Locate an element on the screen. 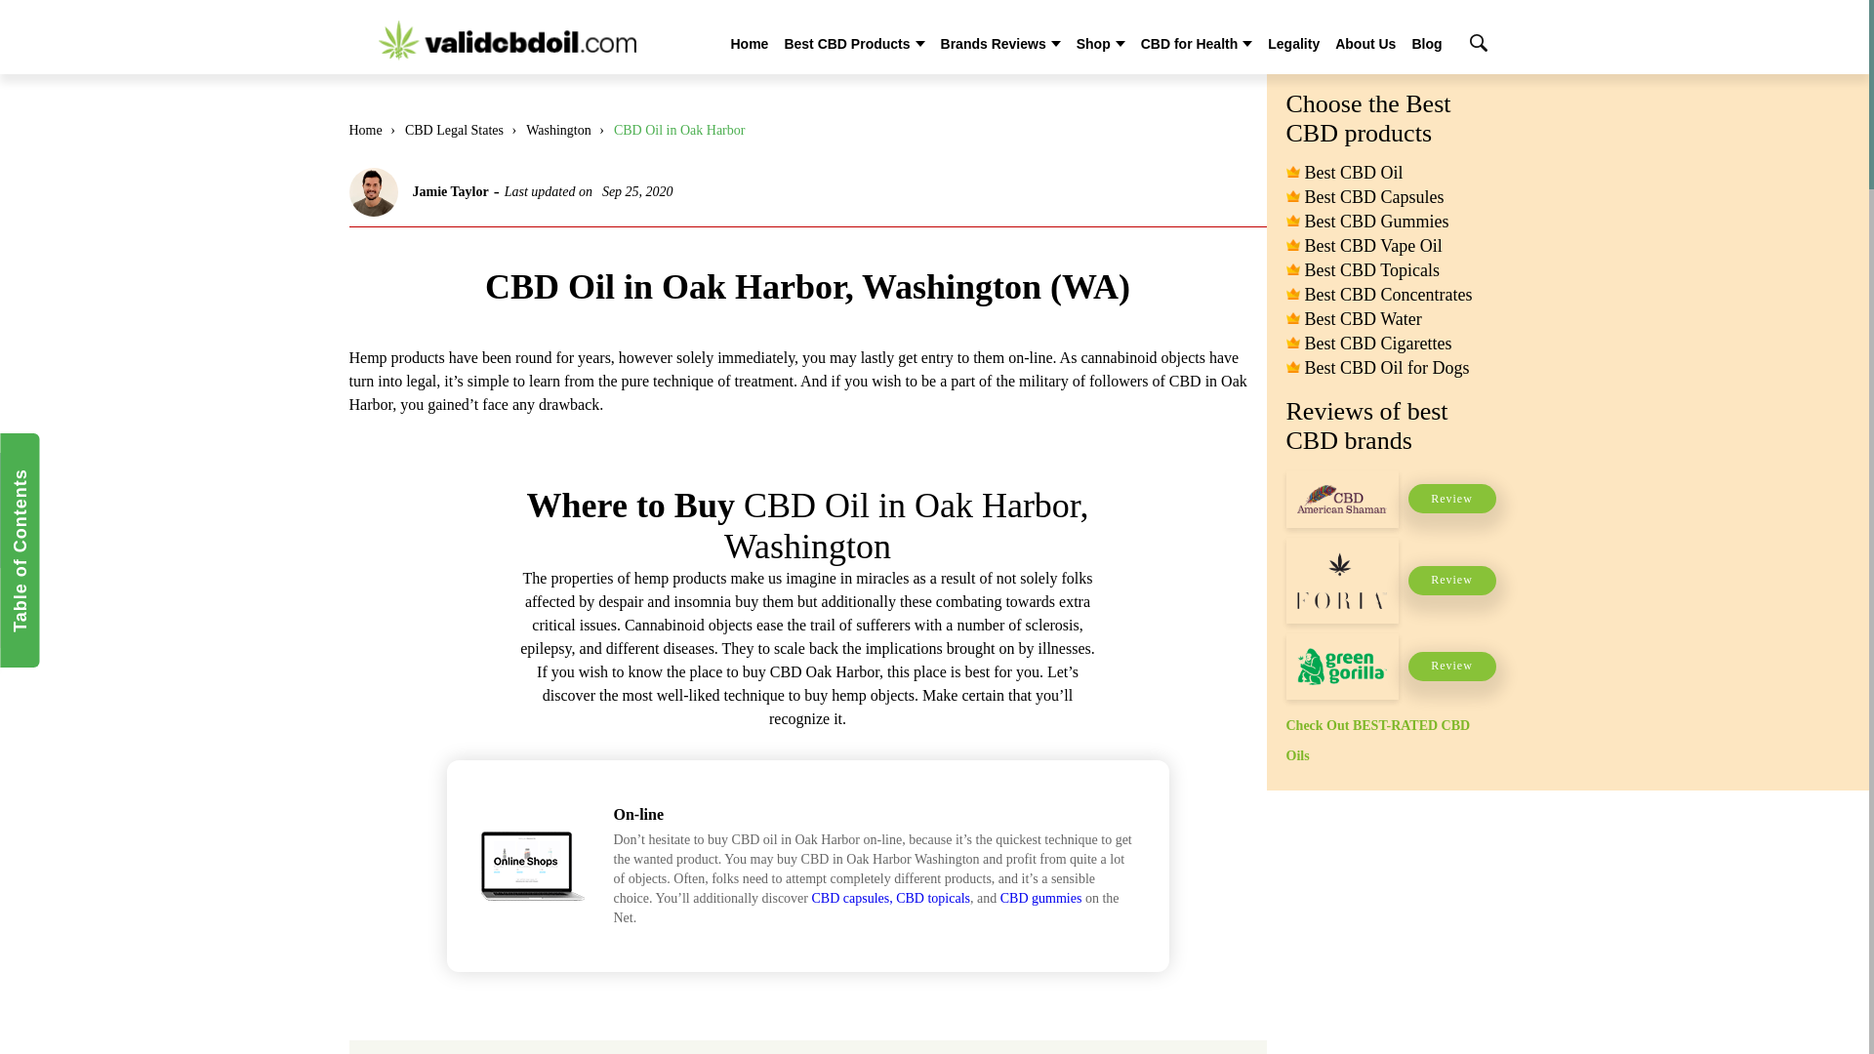  Best CBD Products is located at coordinates (845, 43).